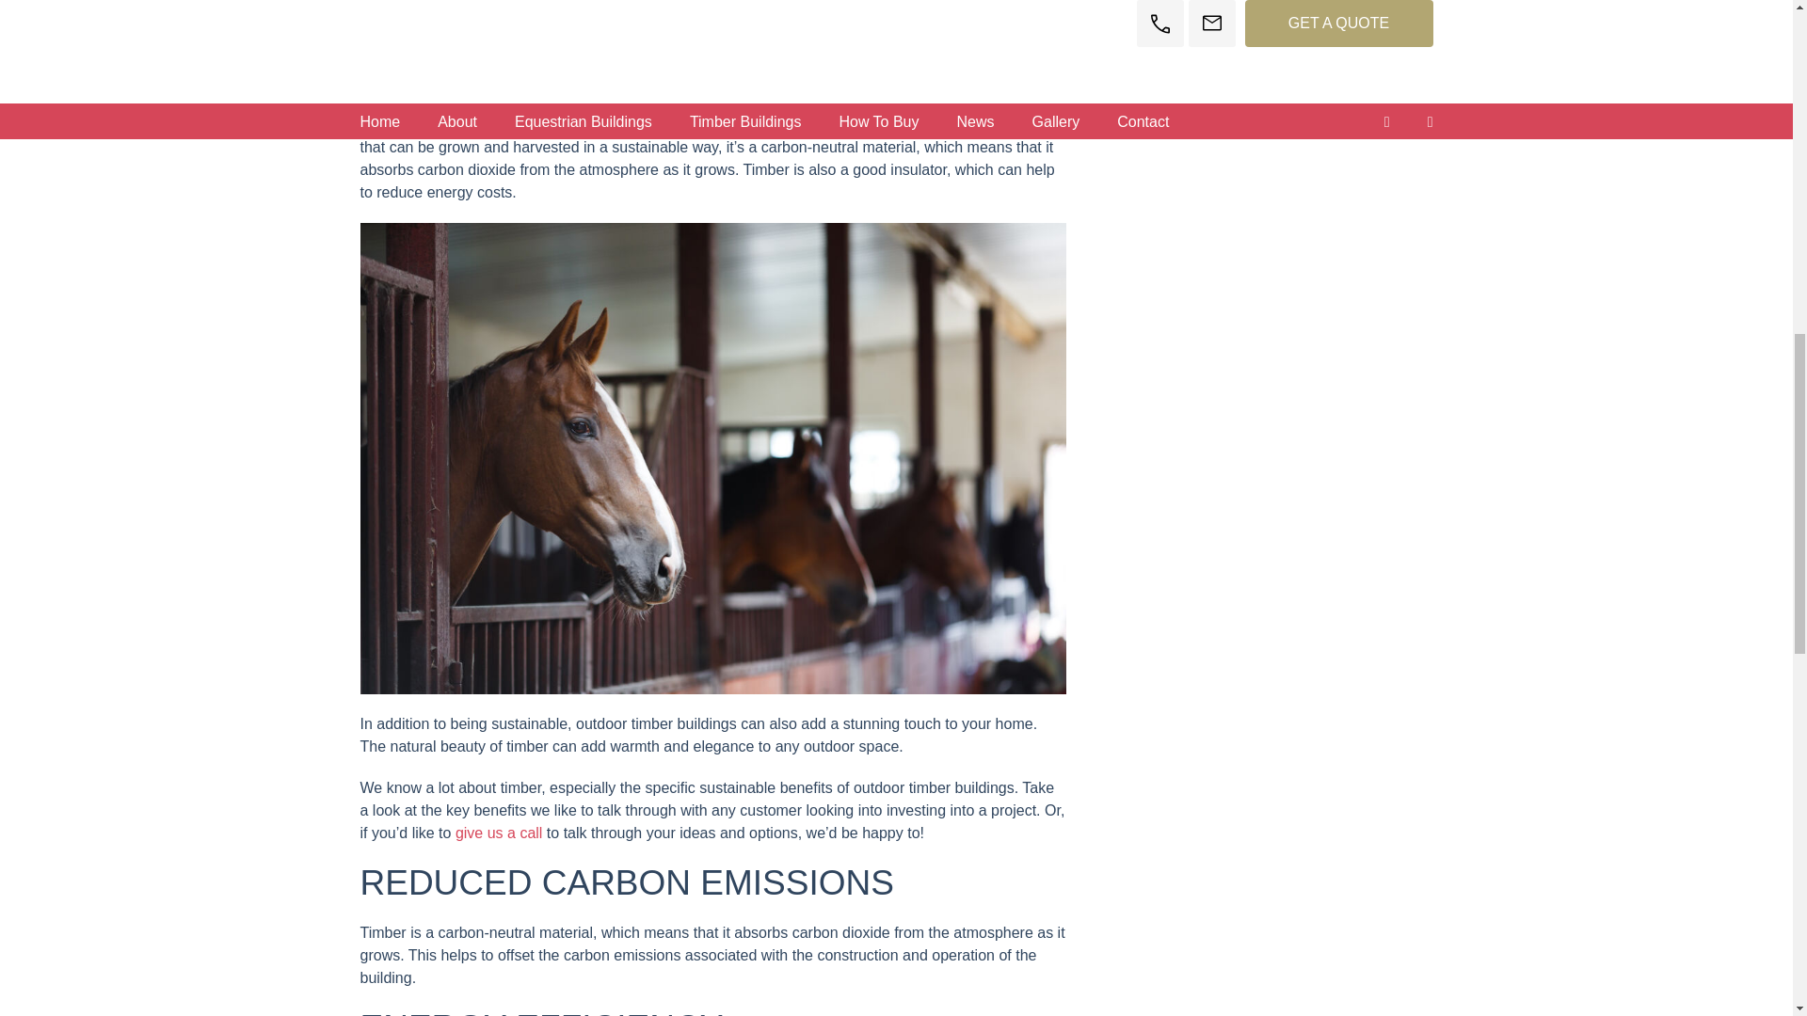 The image size is (1807, 1016). Describe the element at coordinates (499, 833) in the screenshot. I see `give us a call` at that location.